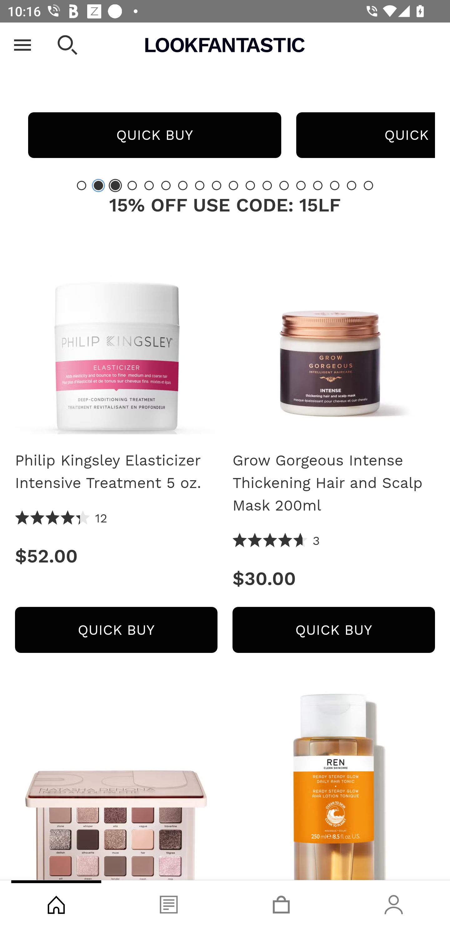  I want to click on Price: $30.00, so click(334, 579).